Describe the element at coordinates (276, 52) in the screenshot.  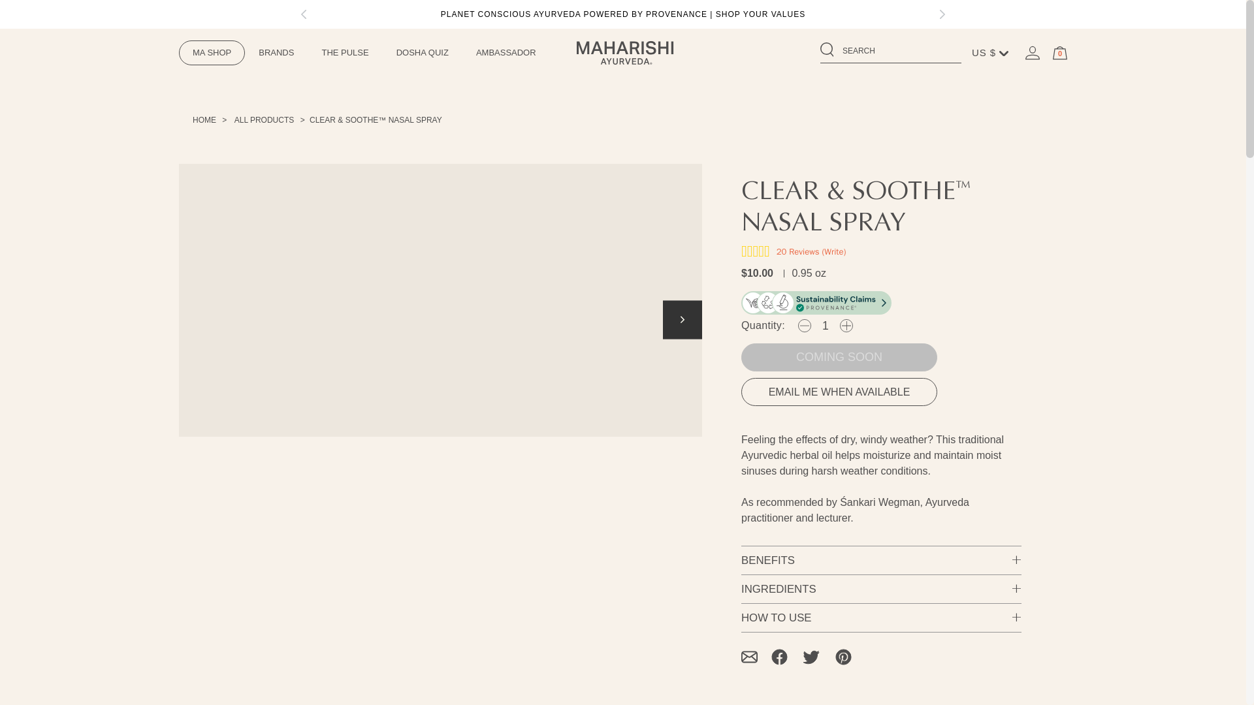
I see `BRANDS` at that location.